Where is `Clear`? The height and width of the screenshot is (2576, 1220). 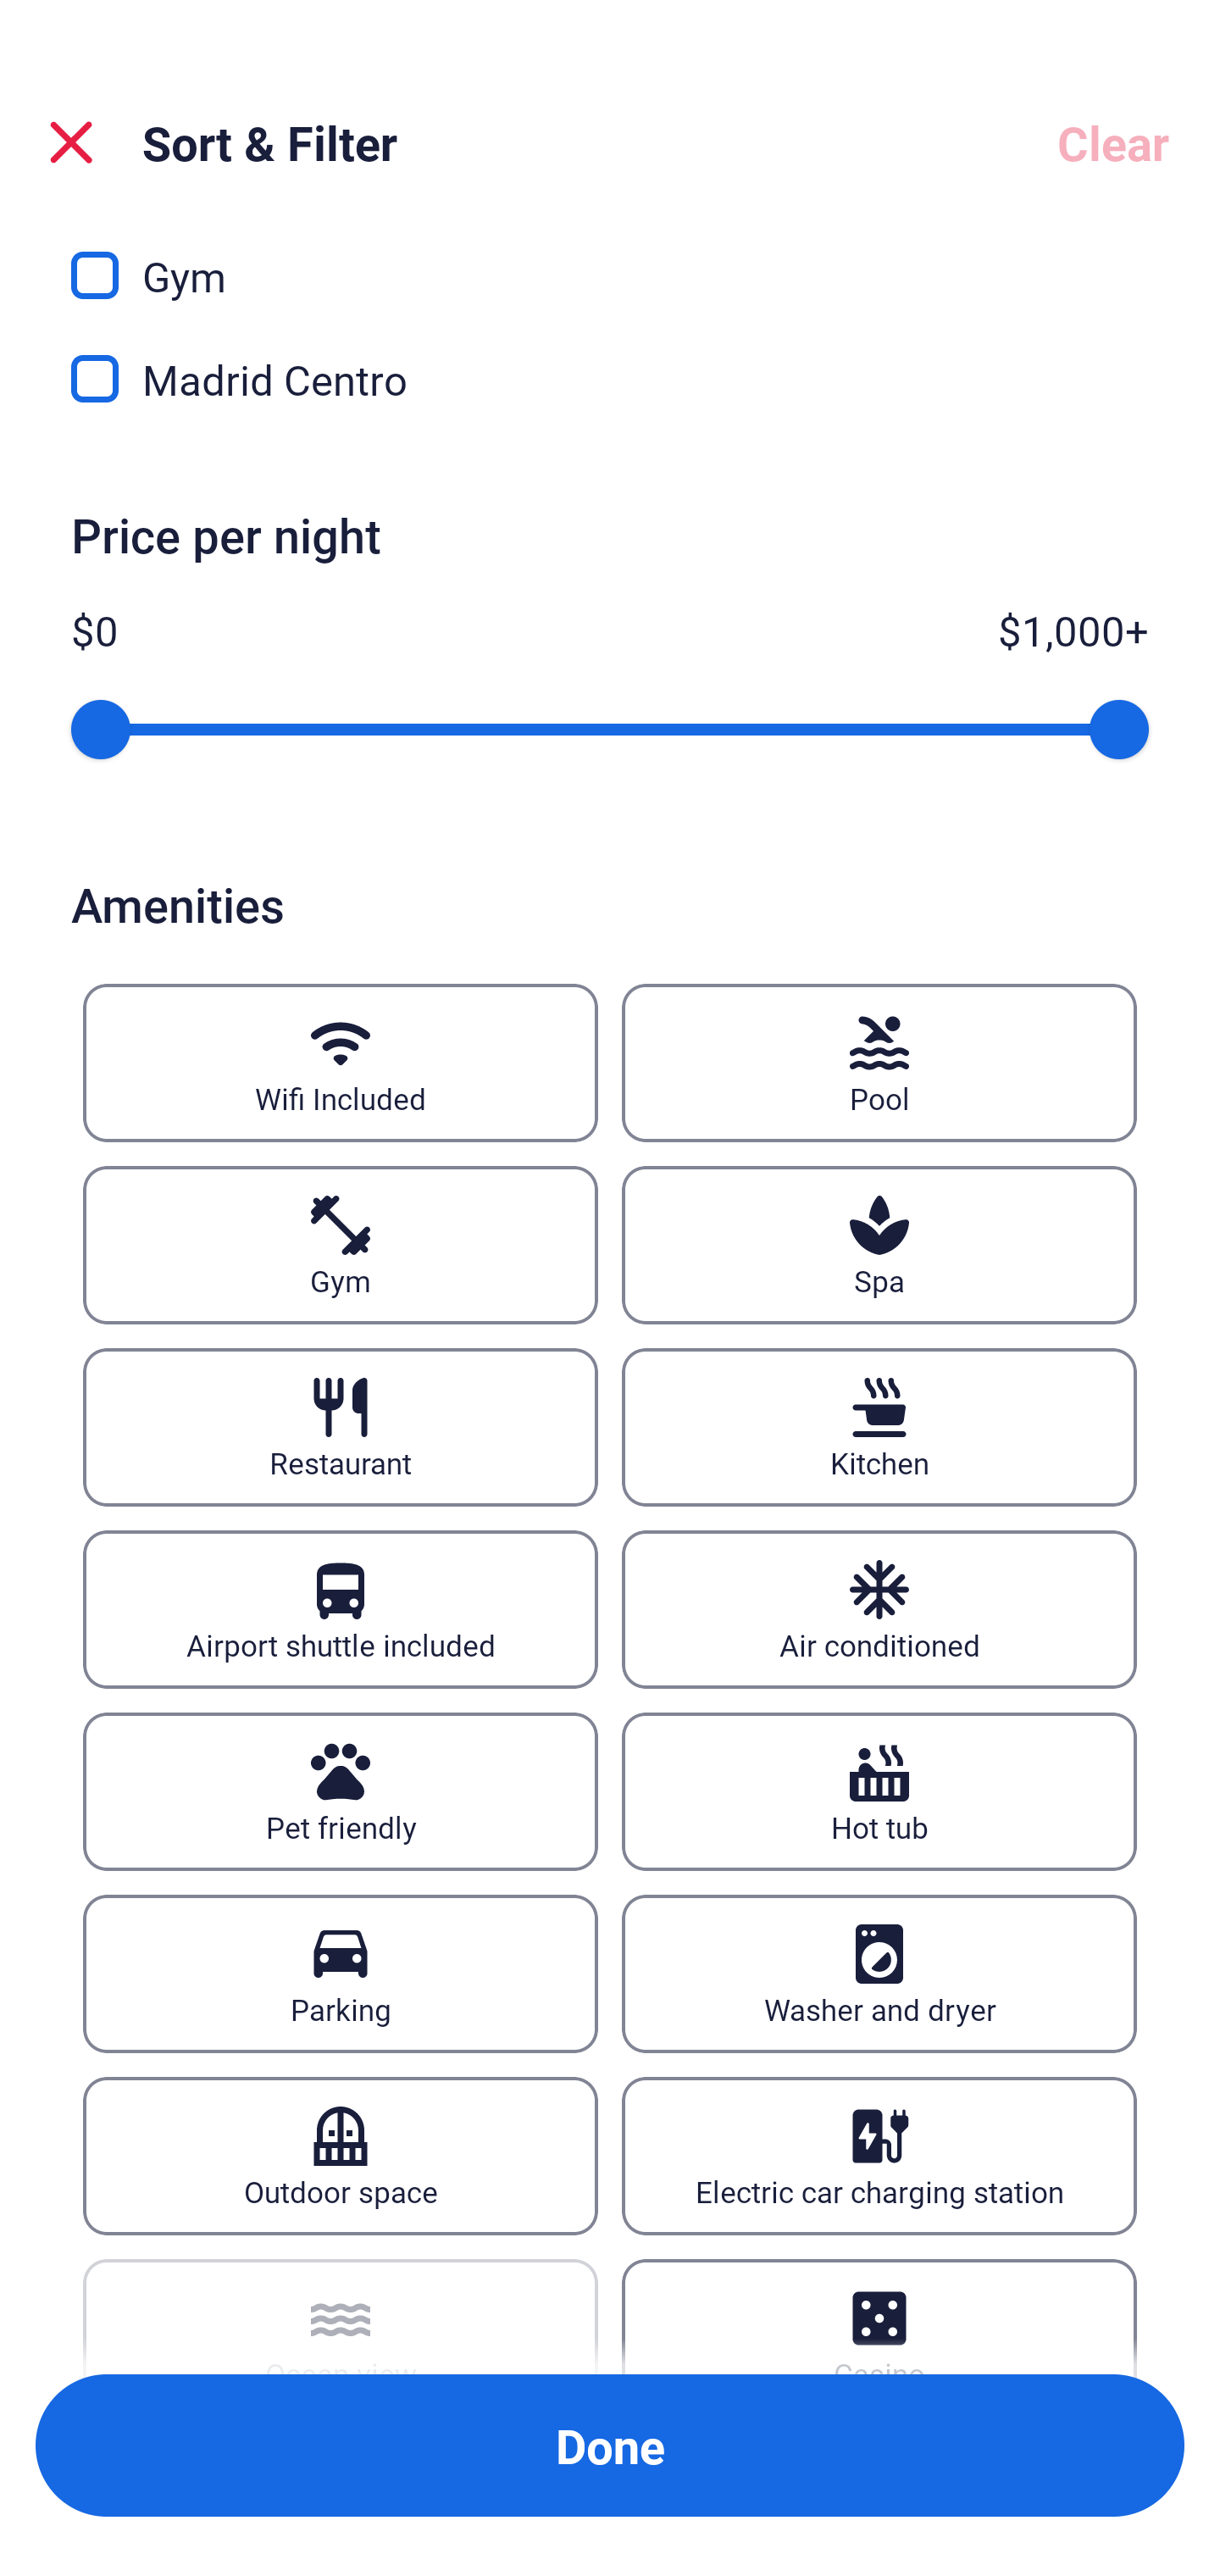
Clear is located at coordinates (1113, 142).